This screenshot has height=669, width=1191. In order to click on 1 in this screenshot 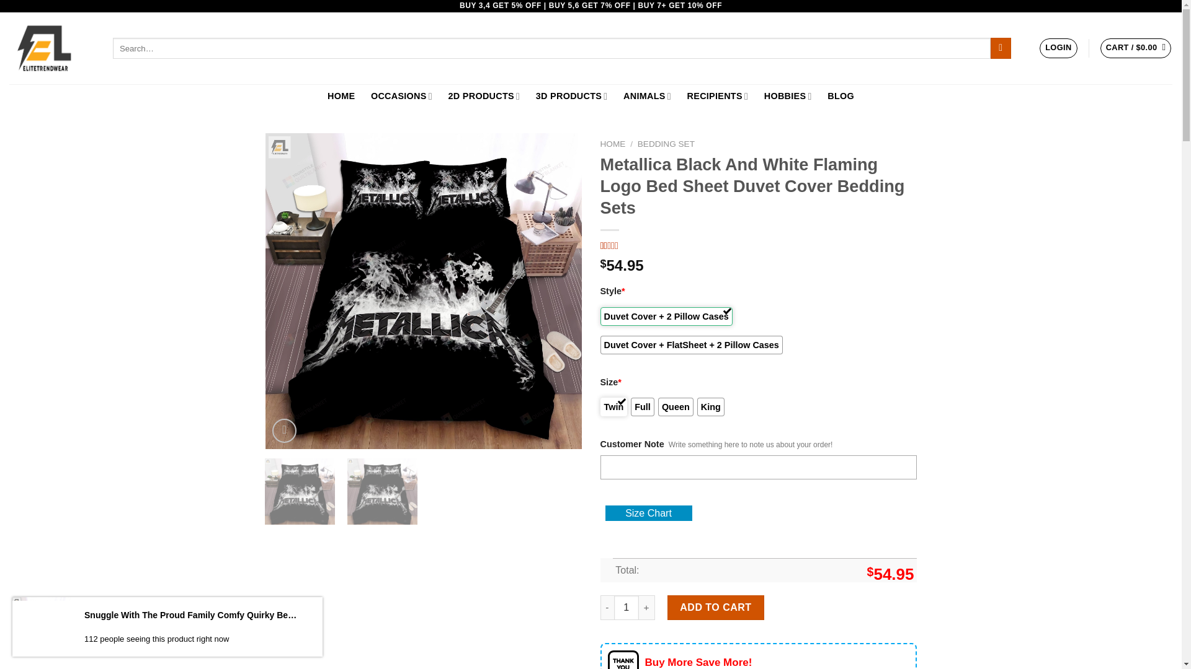, I will do `click(627, 608)`.